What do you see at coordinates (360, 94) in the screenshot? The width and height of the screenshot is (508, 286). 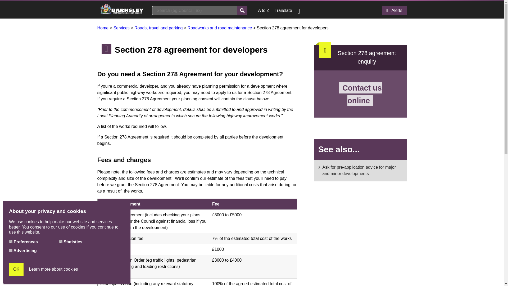 I see `Contact us online` at bounding box center [360, 94].